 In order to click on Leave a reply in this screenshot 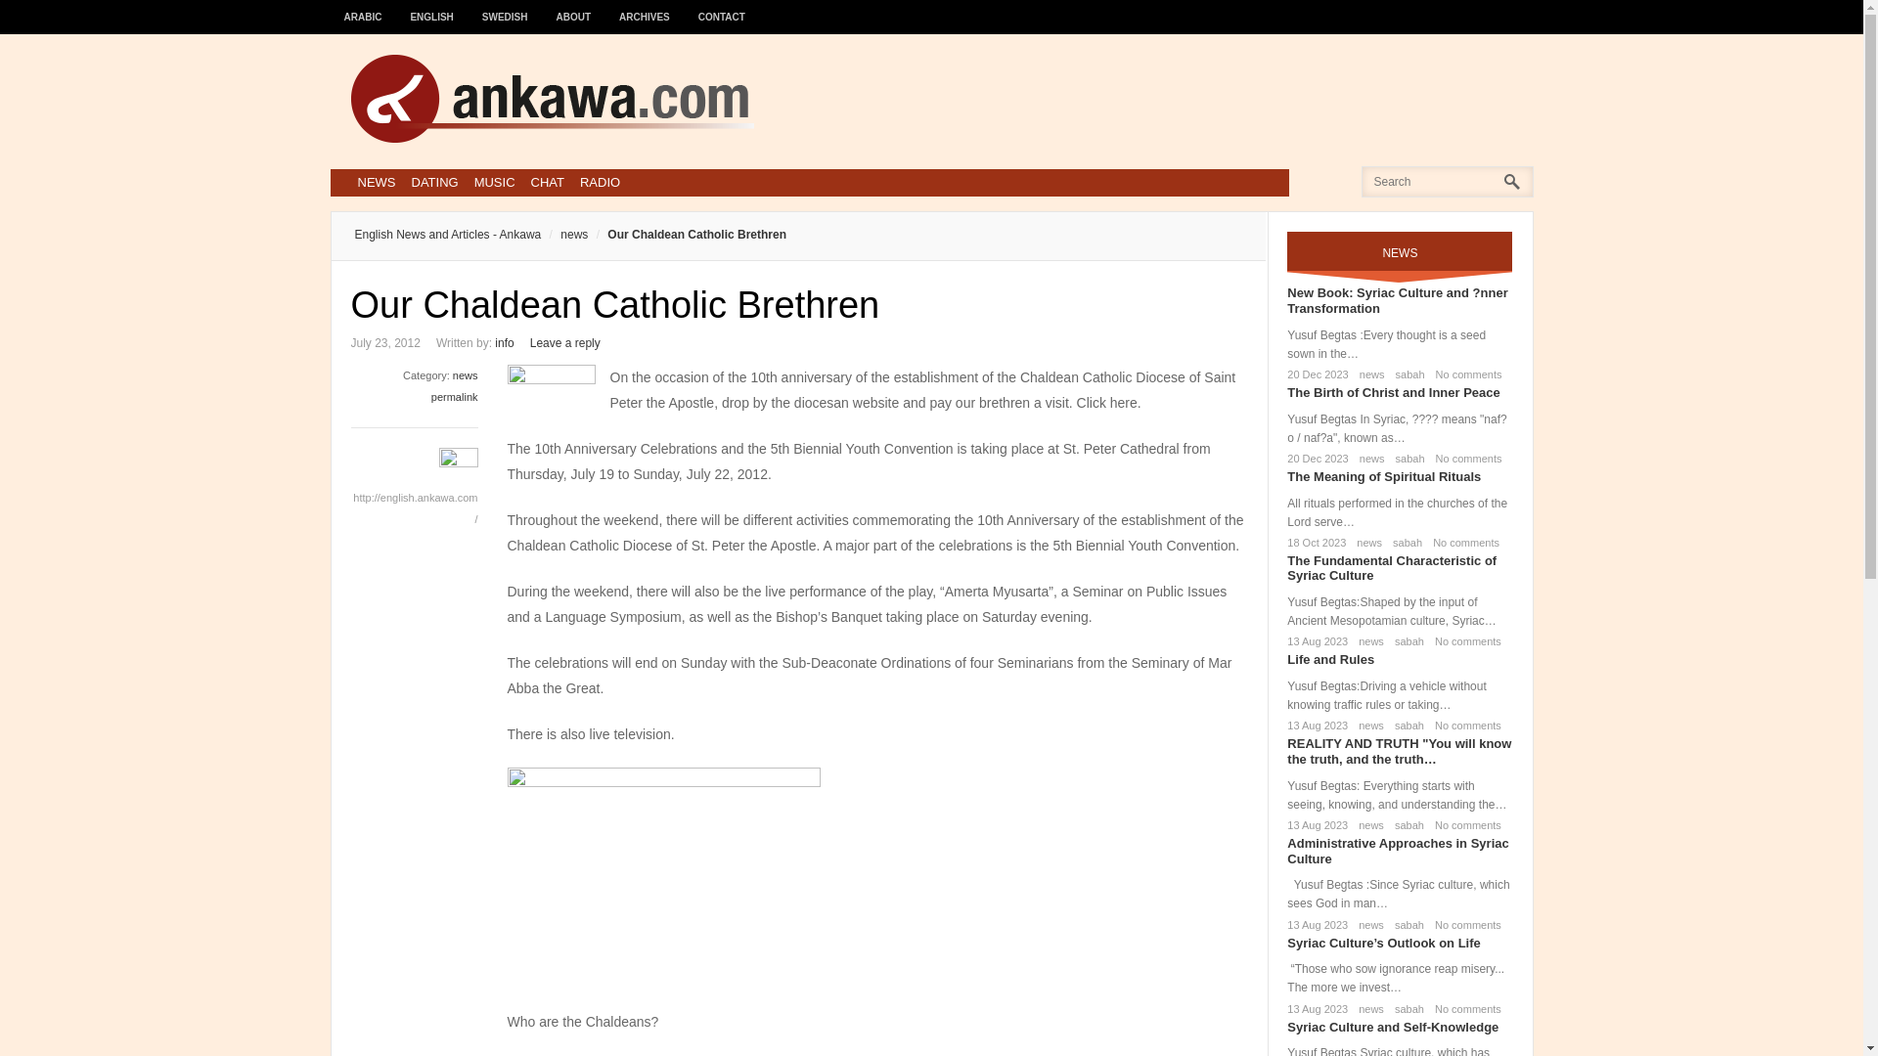, I will do `click(565, 342)`.